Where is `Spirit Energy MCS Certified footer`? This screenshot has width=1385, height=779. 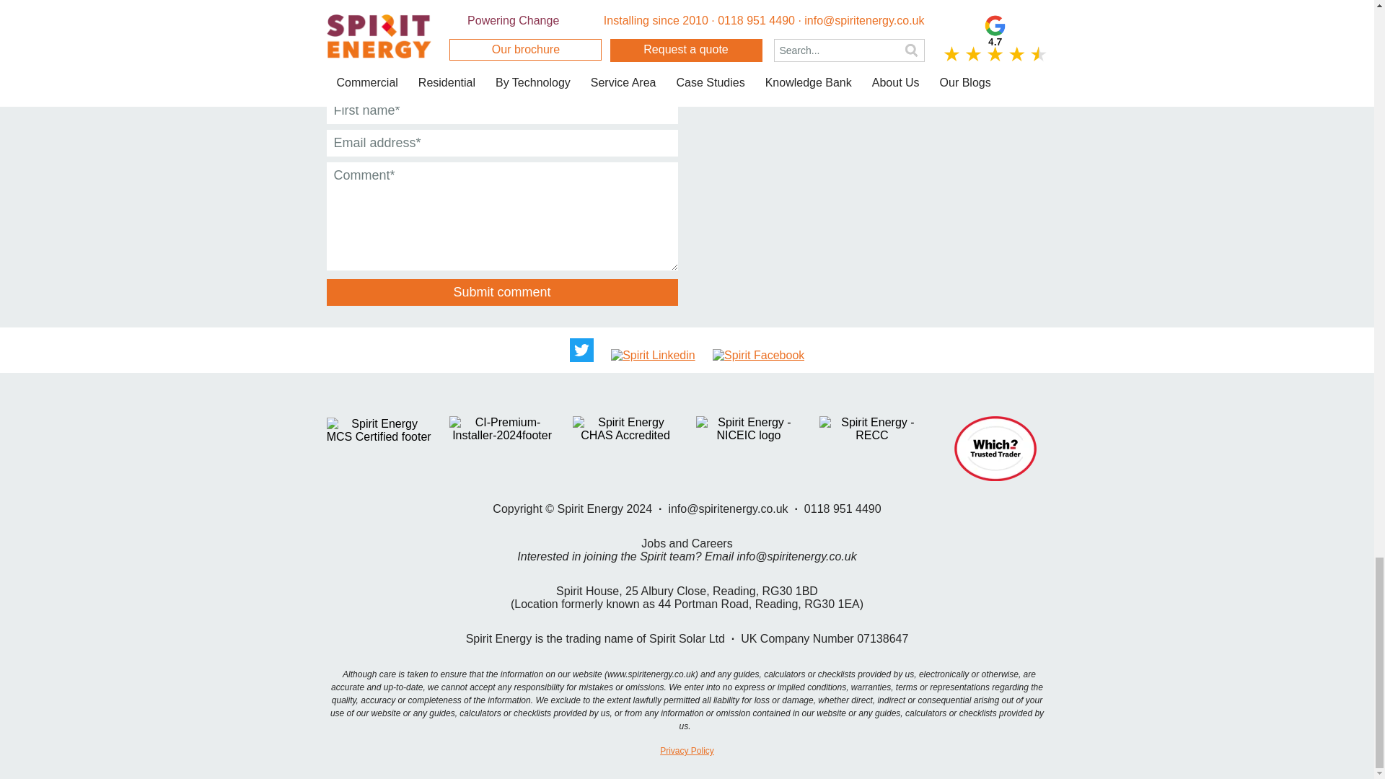 Spirit Energy MCS Certified footer is located at coordinates (378, 430).